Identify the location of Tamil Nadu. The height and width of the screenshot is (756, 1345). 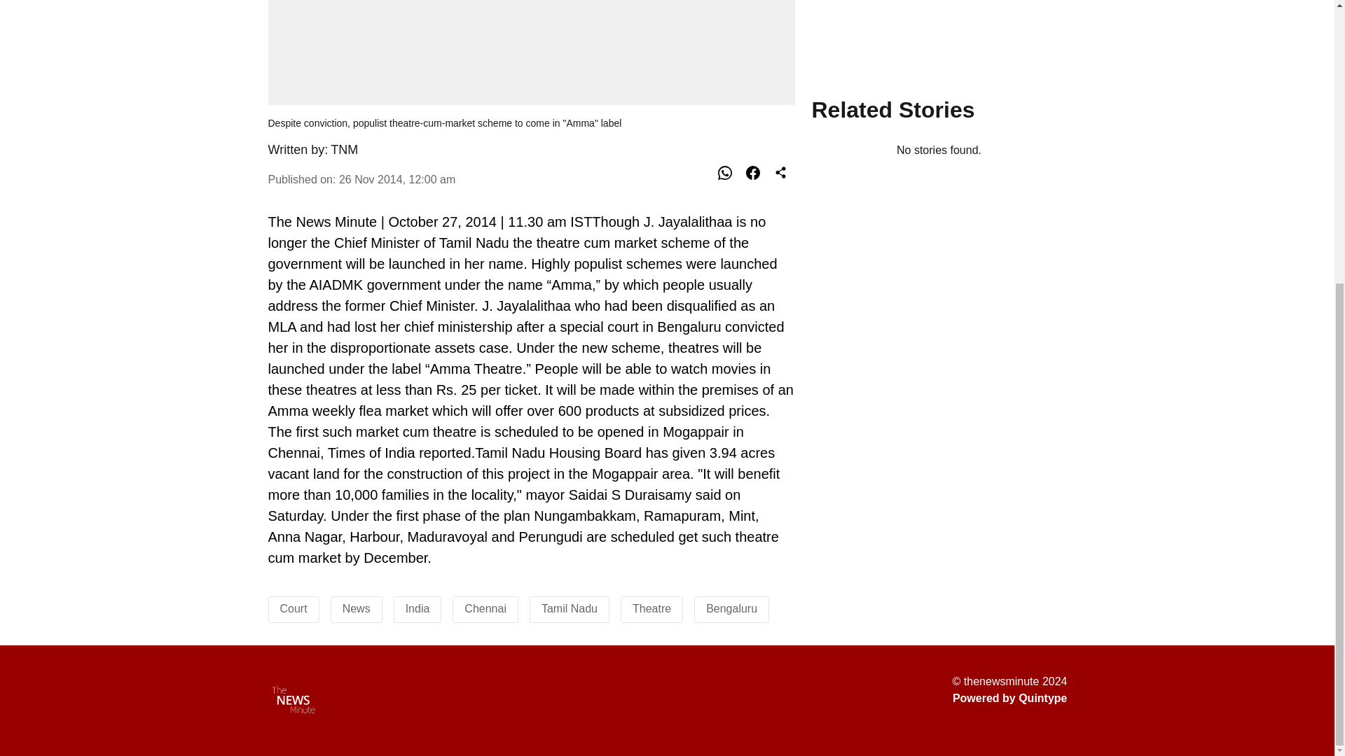
(569, 608).